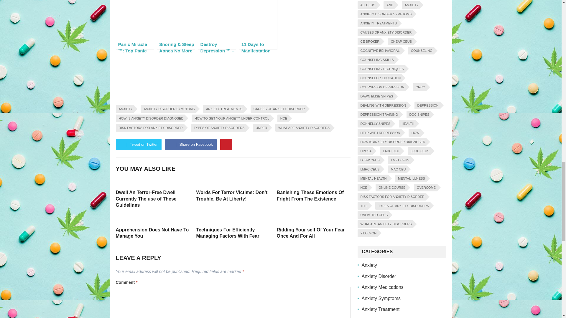 Image resolution: width=566 pixels, height=318 pixels. Describe the element at coordinates (282, 118) in the screenshot. I see `NCE` at that location.